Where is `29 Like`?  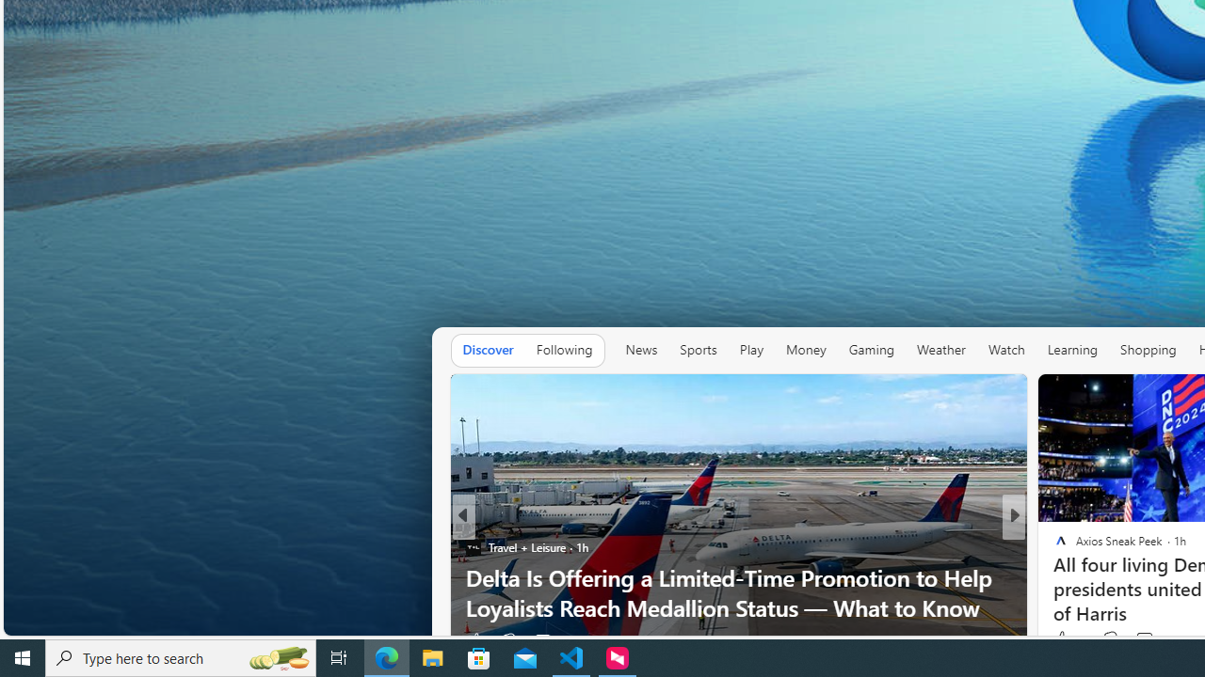 29 Like is located at coordinates (1062, 640).